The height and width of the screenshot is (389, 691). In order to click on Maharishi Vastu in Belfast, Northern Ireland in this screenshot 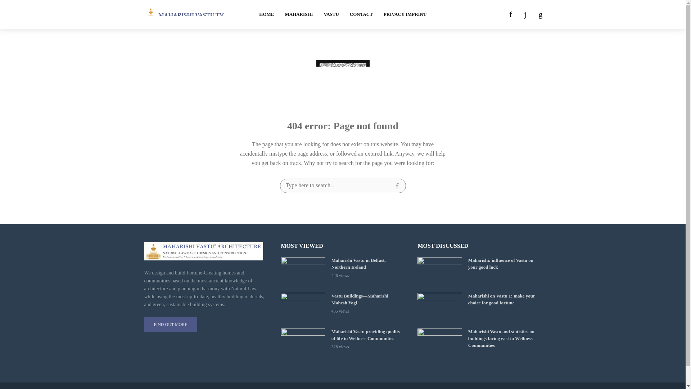, I will do `click(368, 264)`.